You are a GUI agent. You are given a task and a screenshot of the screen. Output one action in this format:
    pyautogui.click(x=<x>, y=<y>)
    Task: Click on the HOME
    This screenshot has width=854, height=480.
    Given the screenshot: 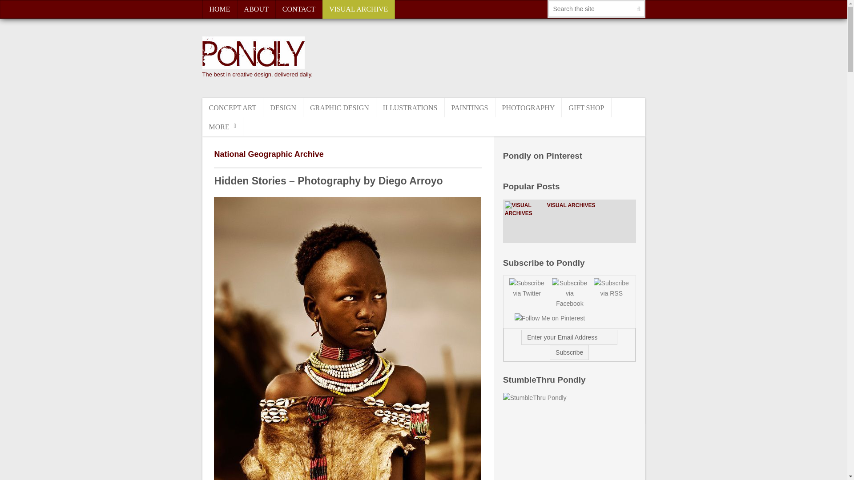 What is the action you would take?
    pyautogui.click(x=219, y=9)
    